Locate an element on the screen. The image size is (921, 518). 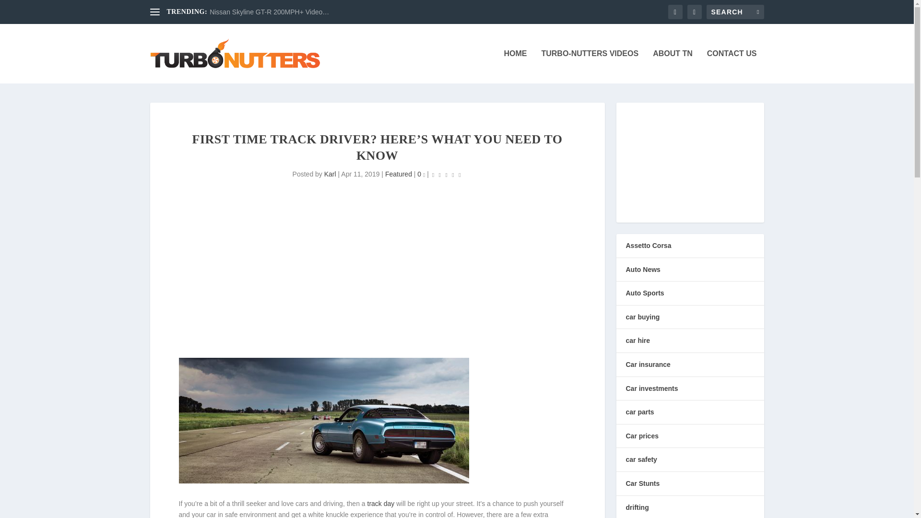
comment count is located at coordinates (424, 176).